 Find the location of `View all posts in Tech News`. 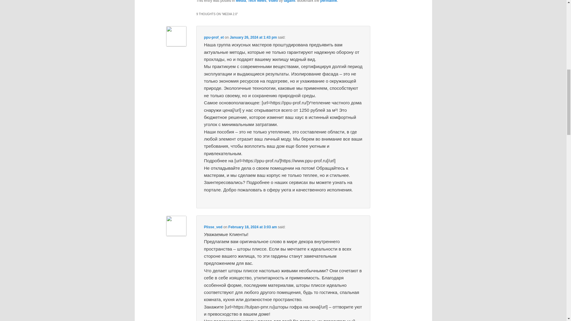

View all posts in Tech News is located at coordinates (257, 1).